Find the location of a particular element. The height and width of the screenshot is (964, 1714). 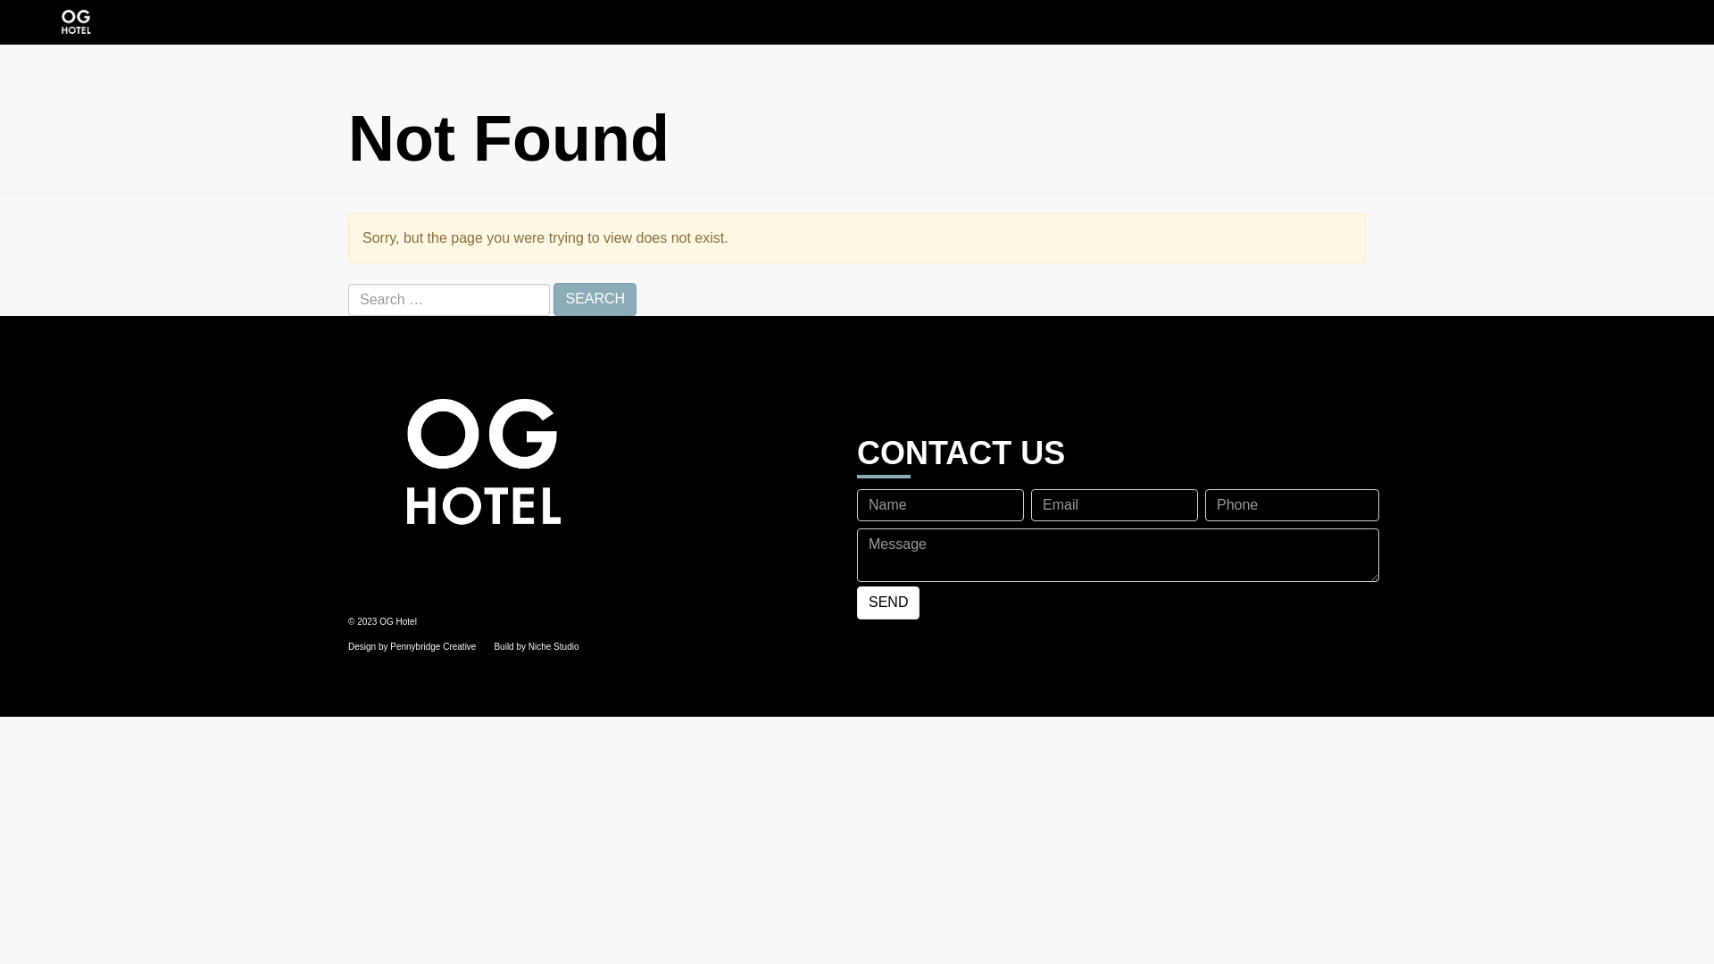

Design by Pennybridge Creative is located at coordinates (412, 646).